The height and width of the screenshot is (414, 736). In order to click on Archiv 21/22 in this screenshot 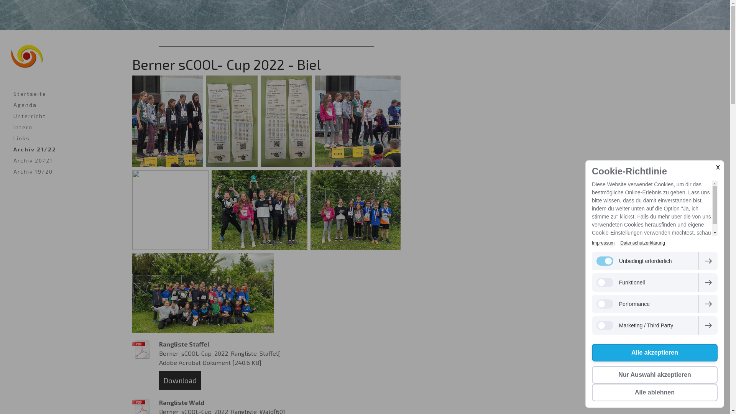, I will do `click(58, 149)`.